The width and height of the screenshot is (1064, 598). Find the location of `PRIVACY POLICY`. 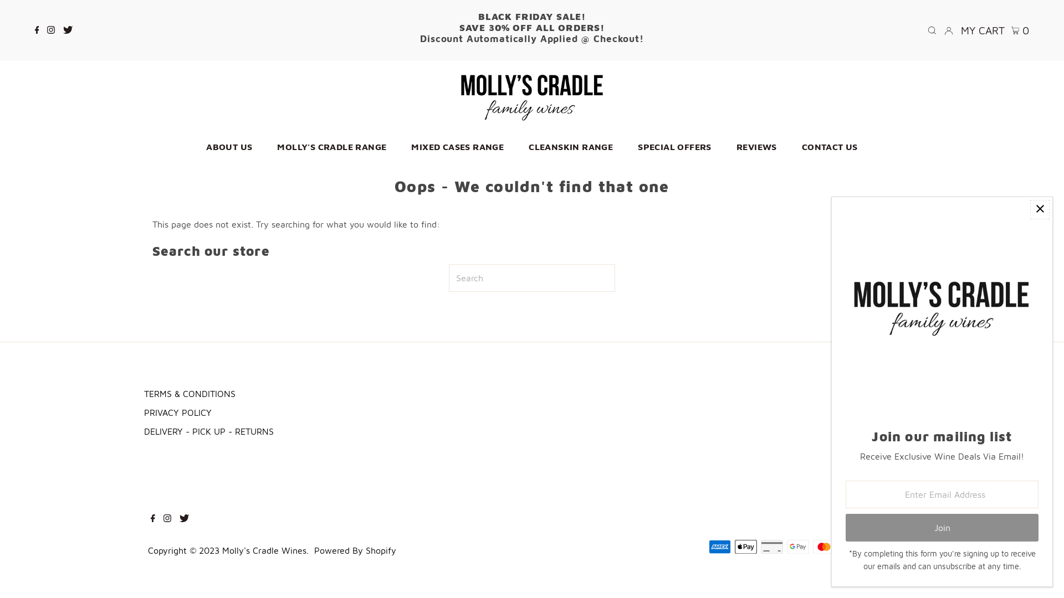

PRIVACY POLICY is located at coordinates (178, 413).